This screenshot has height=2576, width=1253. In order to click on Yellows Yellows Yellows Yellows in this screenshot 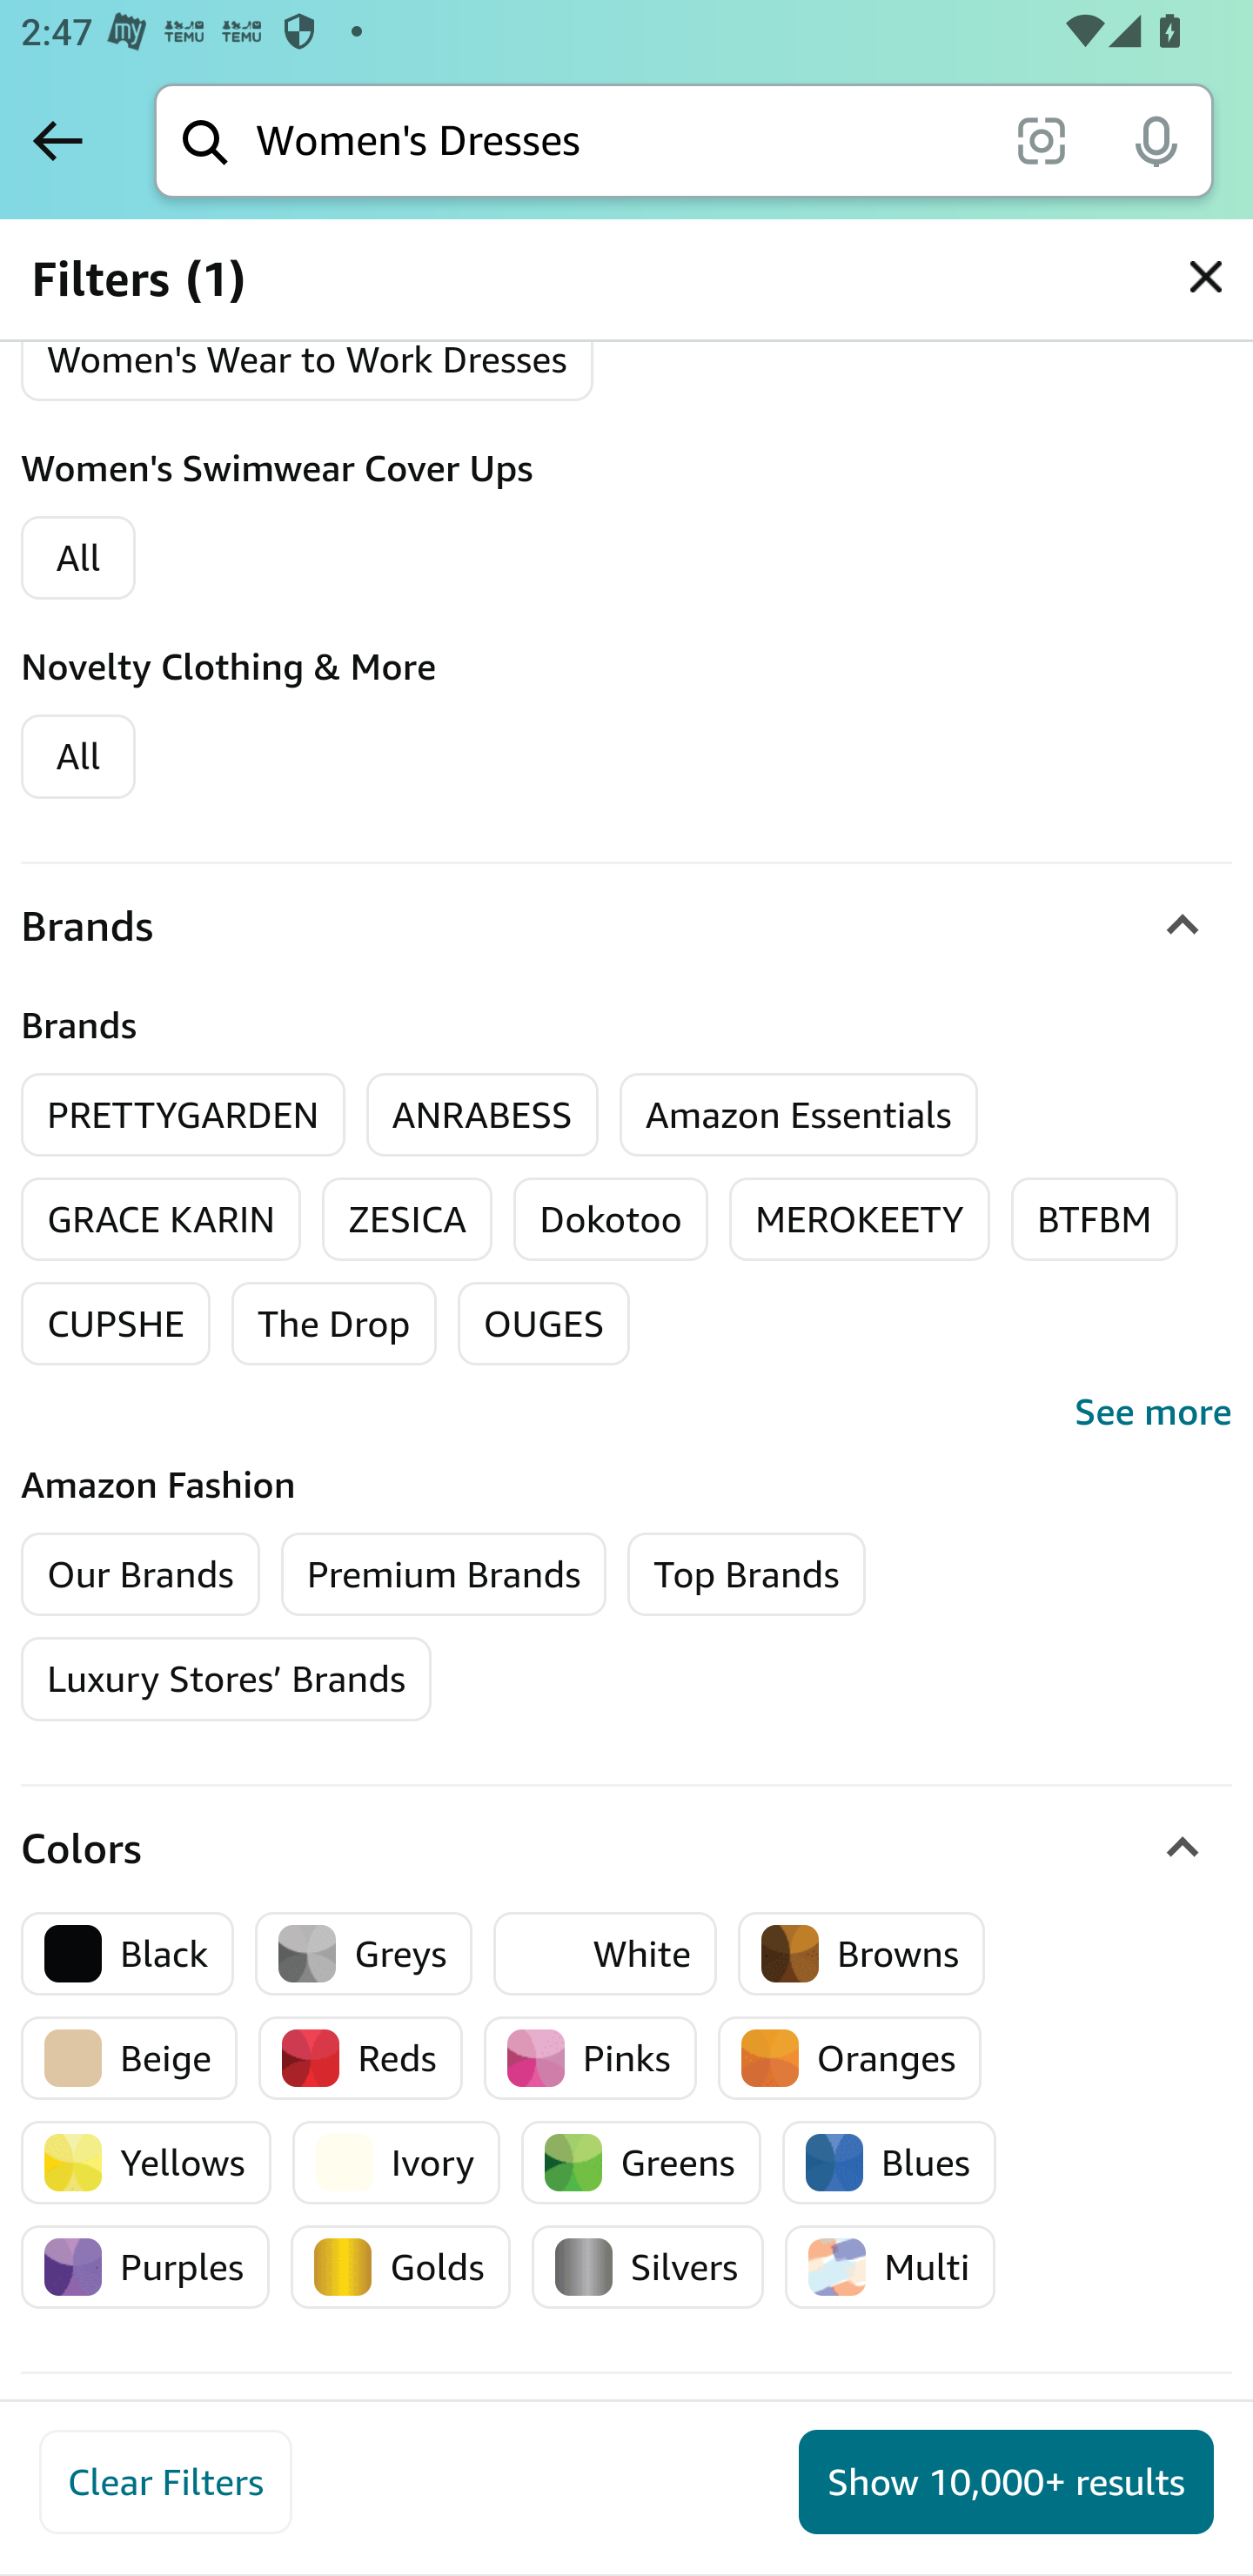, I will do `click(146, 2162)`.